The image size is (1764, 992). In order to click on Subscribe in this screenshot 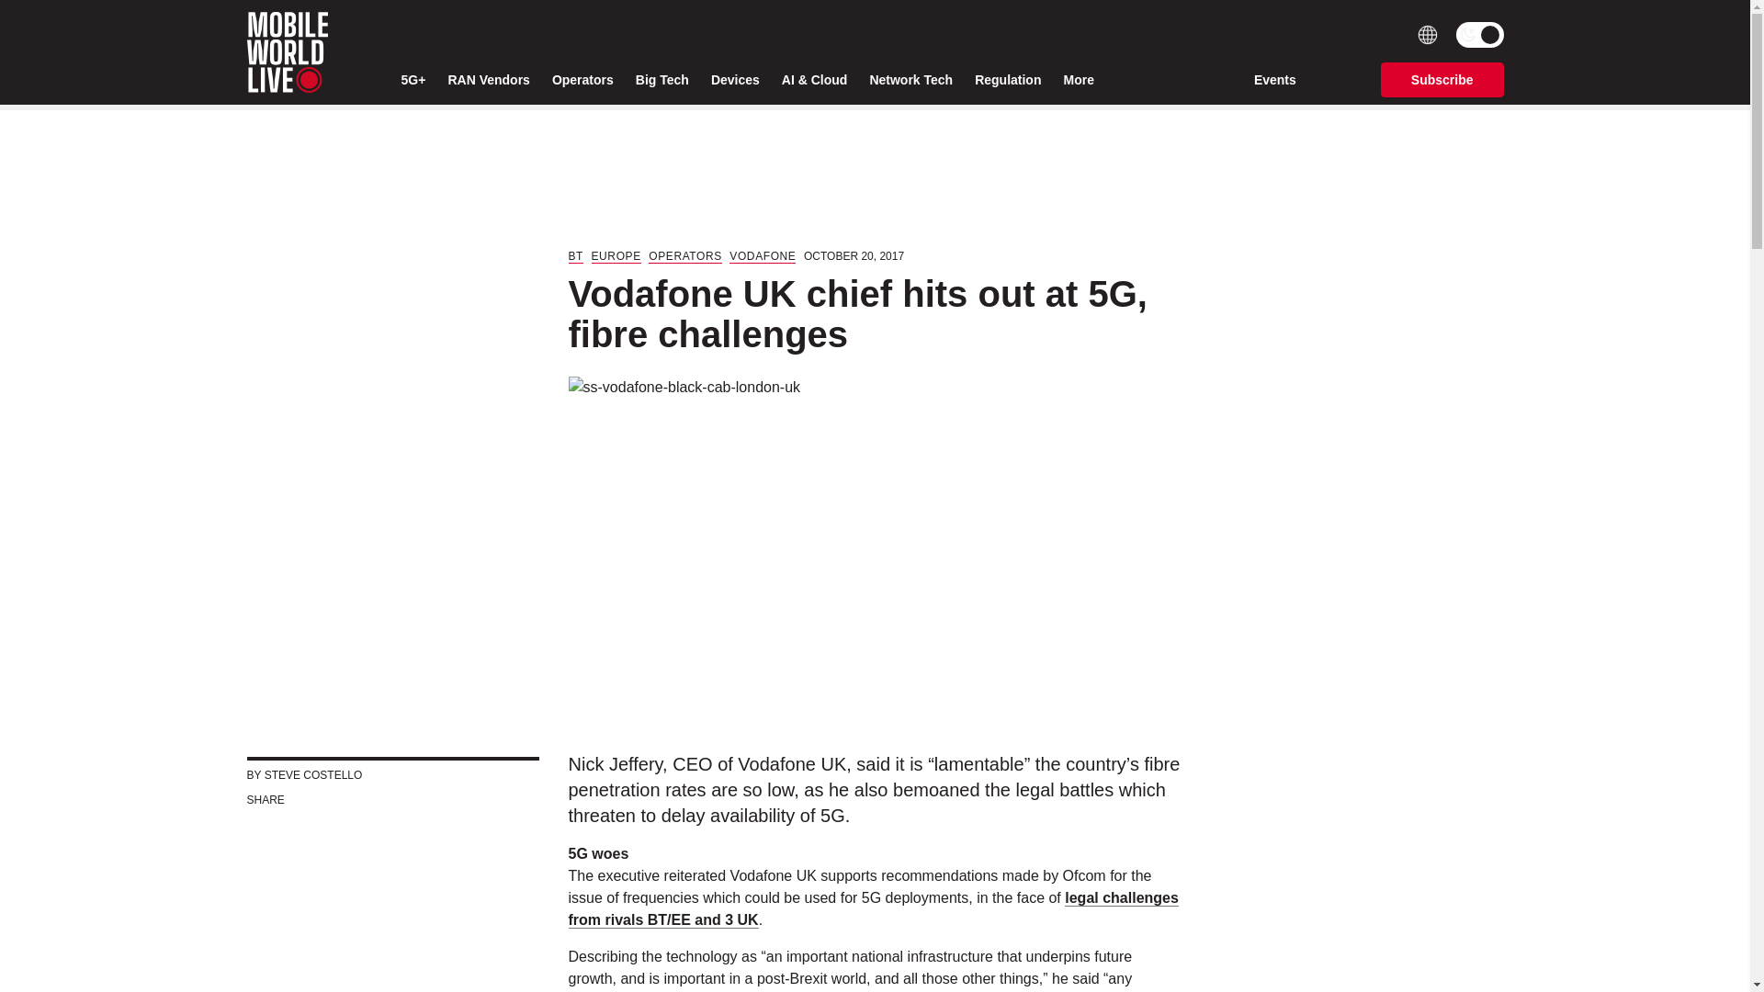, I will do `click(1442, 79)`.